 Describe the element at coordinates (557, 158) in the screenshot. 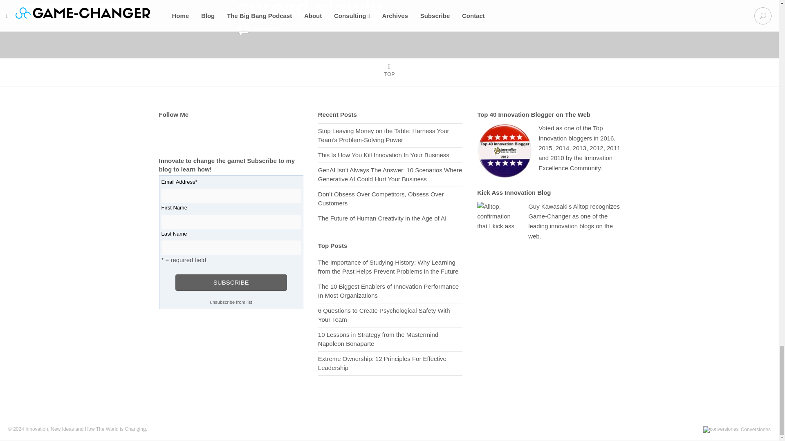

I see `2010` at that location.